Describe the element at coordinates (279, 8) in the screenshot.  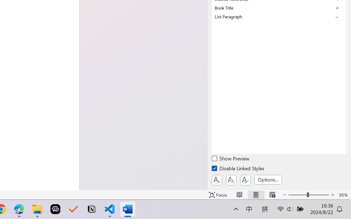
I see `Book Title` at that location.